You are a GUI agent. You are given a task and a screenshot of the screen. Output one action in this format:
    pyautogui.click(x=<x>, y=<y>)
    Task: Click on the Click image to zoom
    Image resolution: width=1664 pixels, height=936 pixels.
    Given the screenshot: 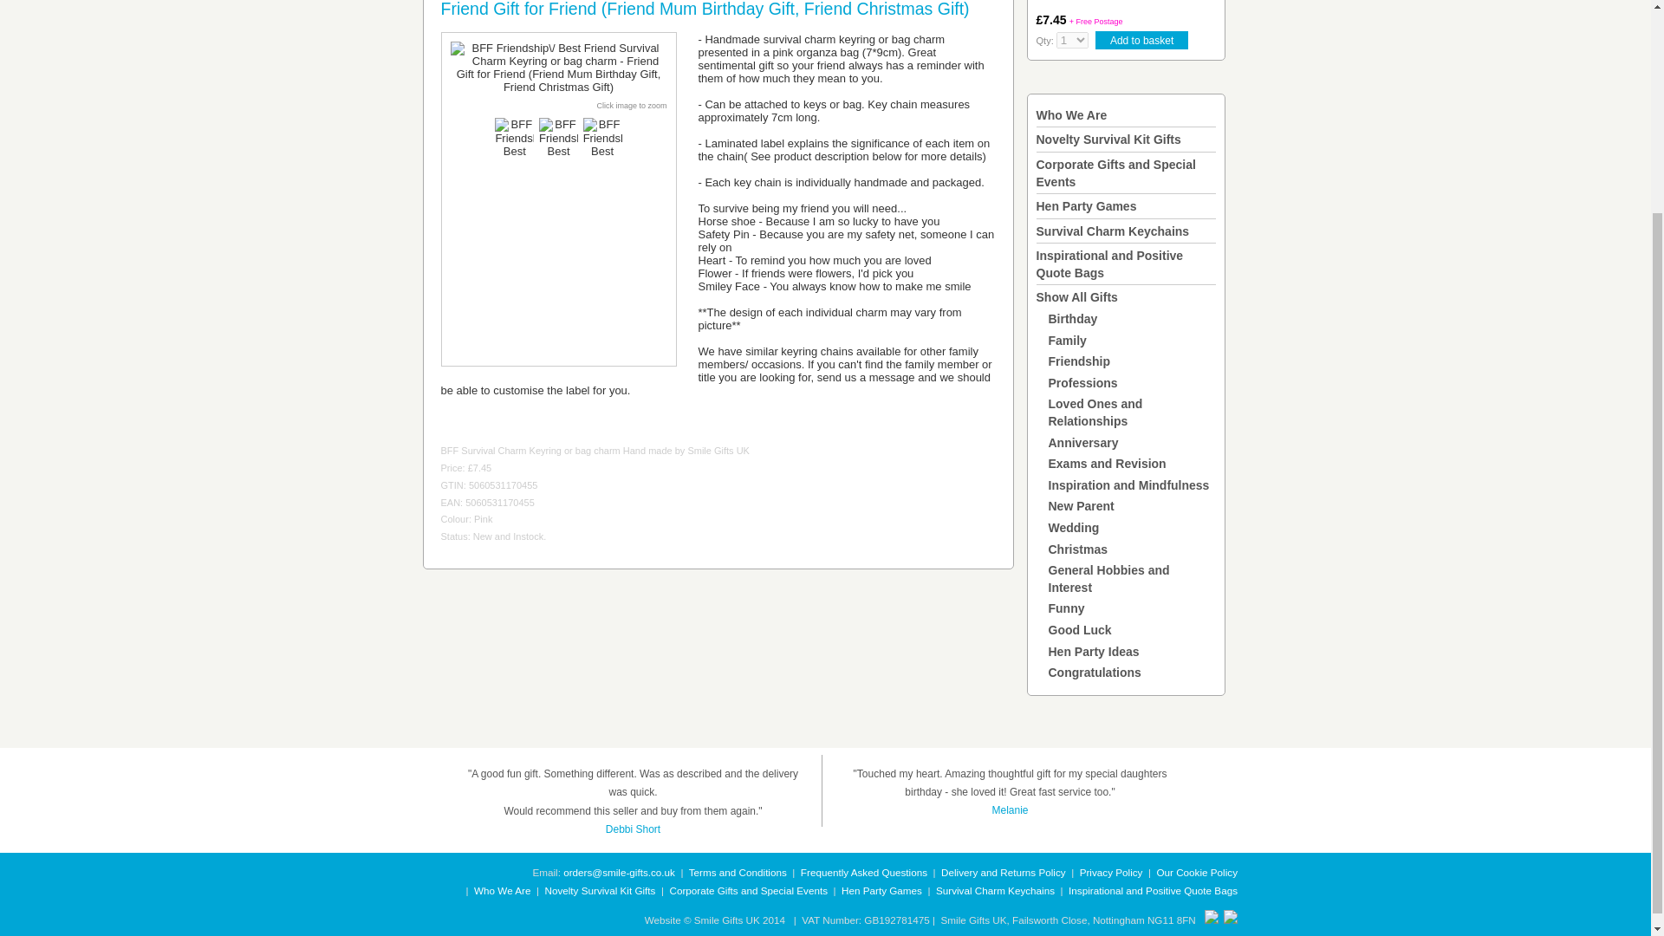 What is the action you would take?
    pyautogui.click(x=631, y=106)
    